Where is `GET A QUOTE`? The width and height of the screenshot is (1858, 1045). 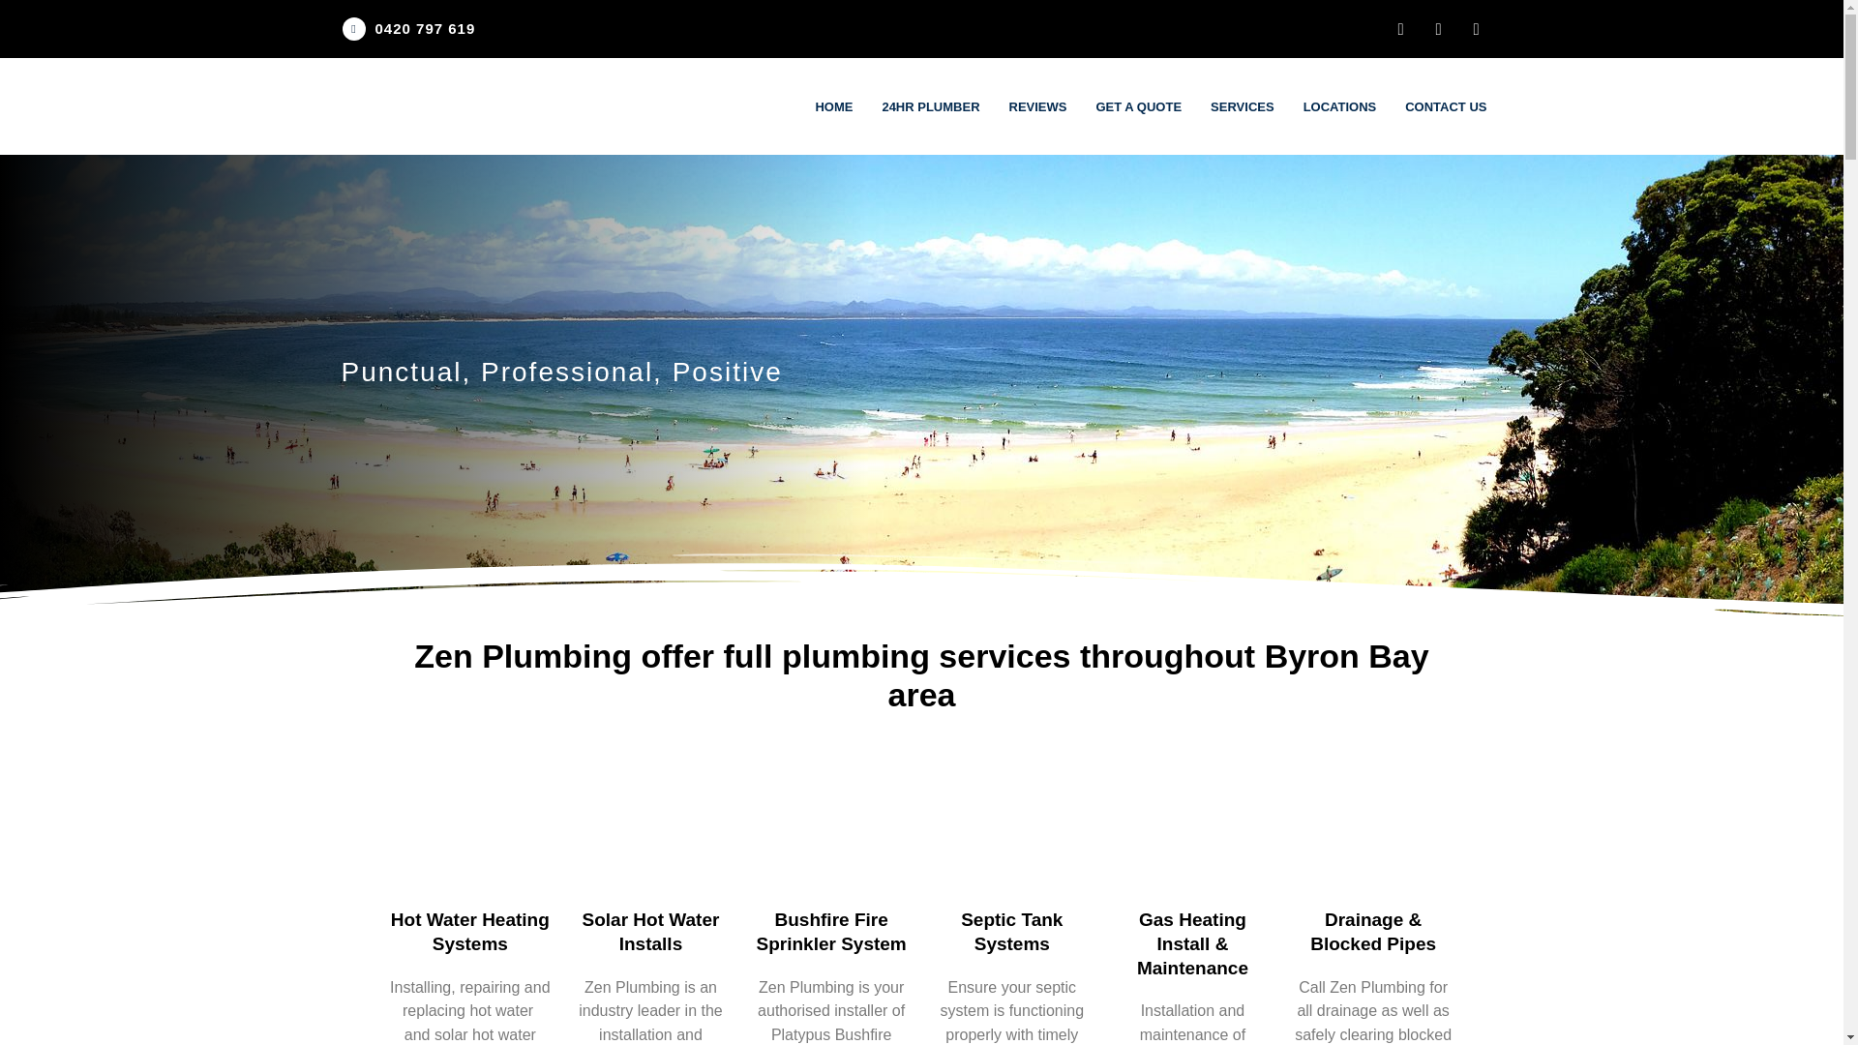
GET A QUOTE is located at coordinates (1138, 106).